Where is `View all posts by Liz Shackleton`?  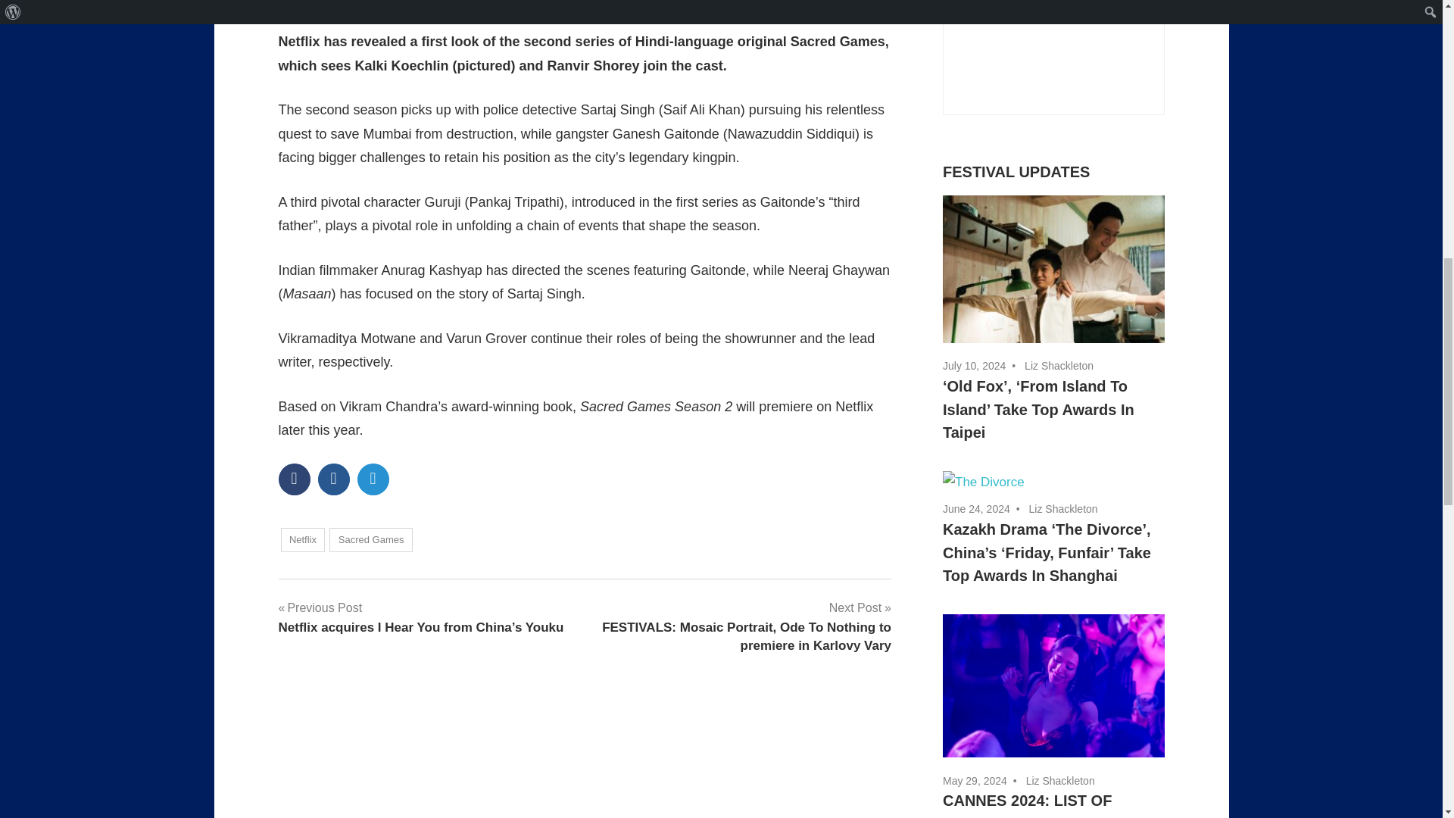
View all posts by Liz Shackleton is located at coordinates (1059, 366).